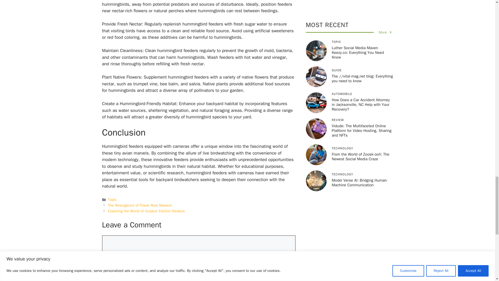 The width and height of the screenshot is (499, 281). I want to click on The Resurgence of Power Reel Mowers, so click(140, 205).